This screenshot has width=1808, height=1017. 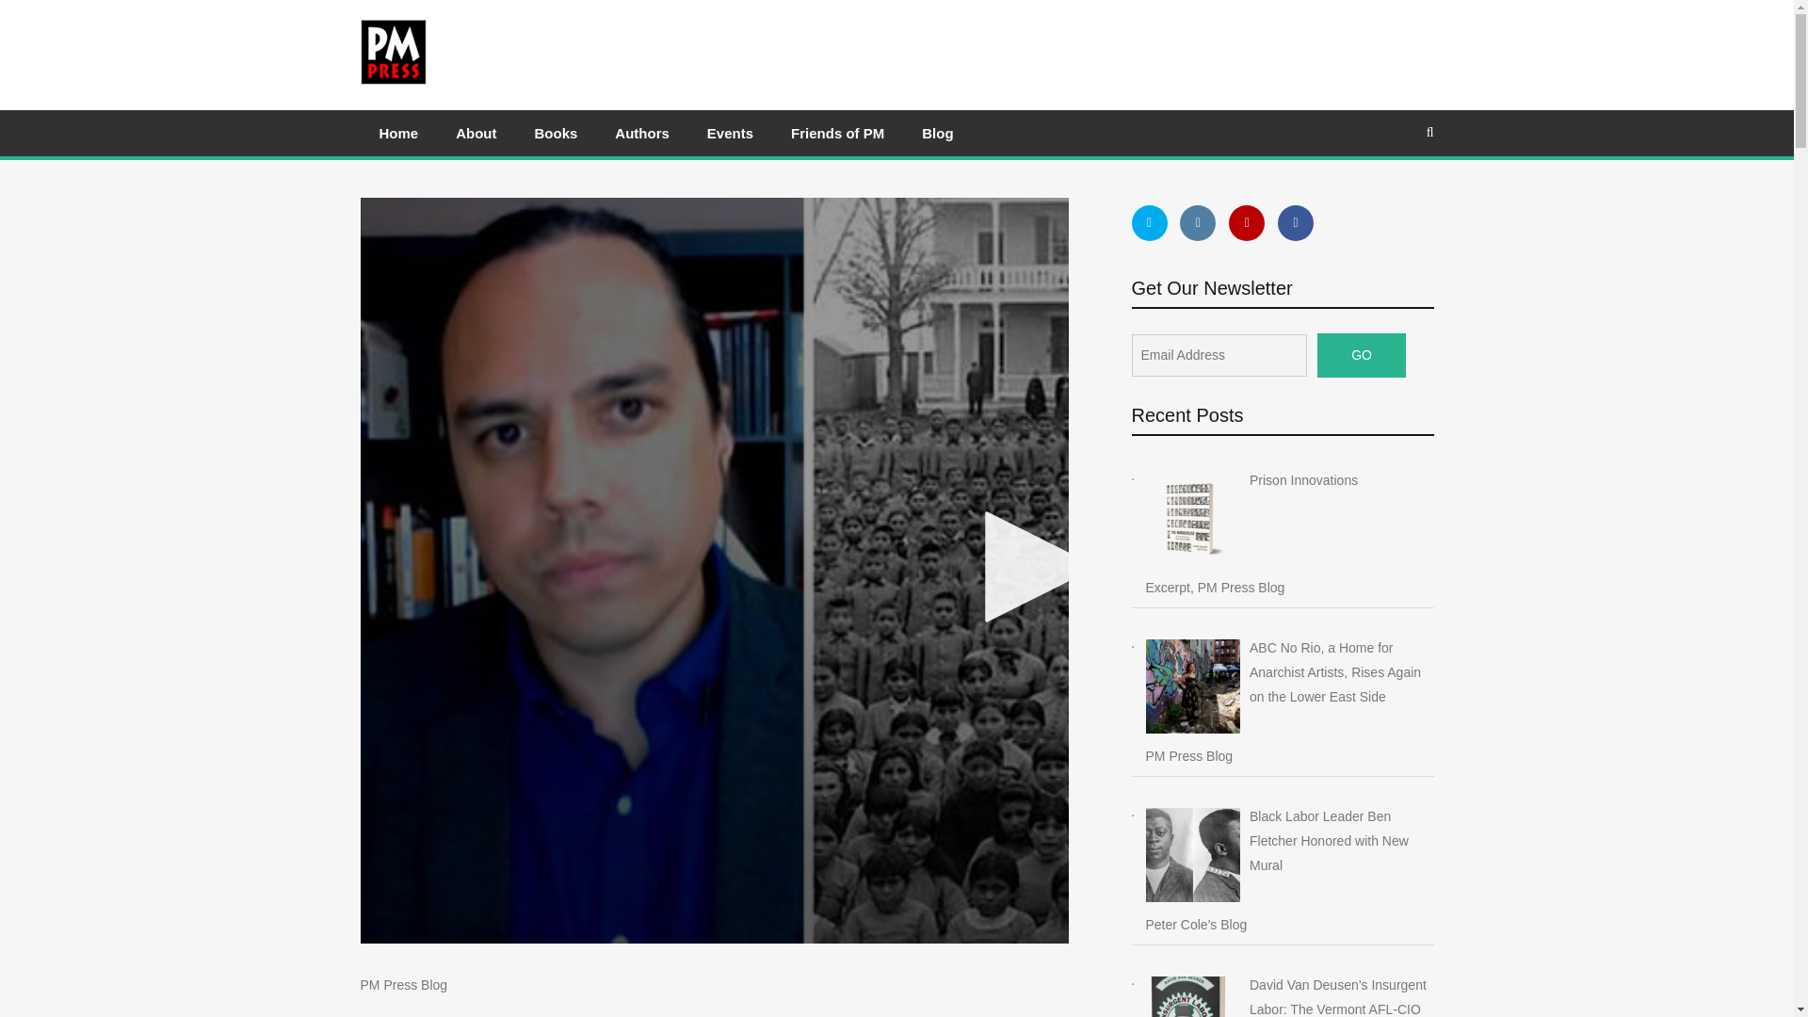 What do you see at coordinates (556, 133) in the screenshot?
I see `Books` at bounding box center [556, 133].